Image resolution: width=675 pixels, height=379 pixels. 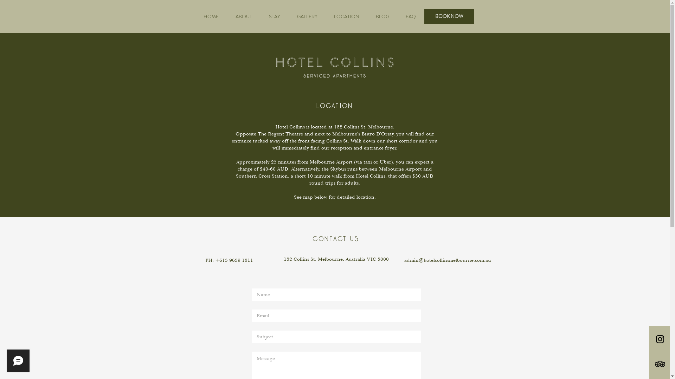 What do you see at coordinates (307, 16) in the screenshot?
I see `GALLERY` at bounding box center [307, 16].